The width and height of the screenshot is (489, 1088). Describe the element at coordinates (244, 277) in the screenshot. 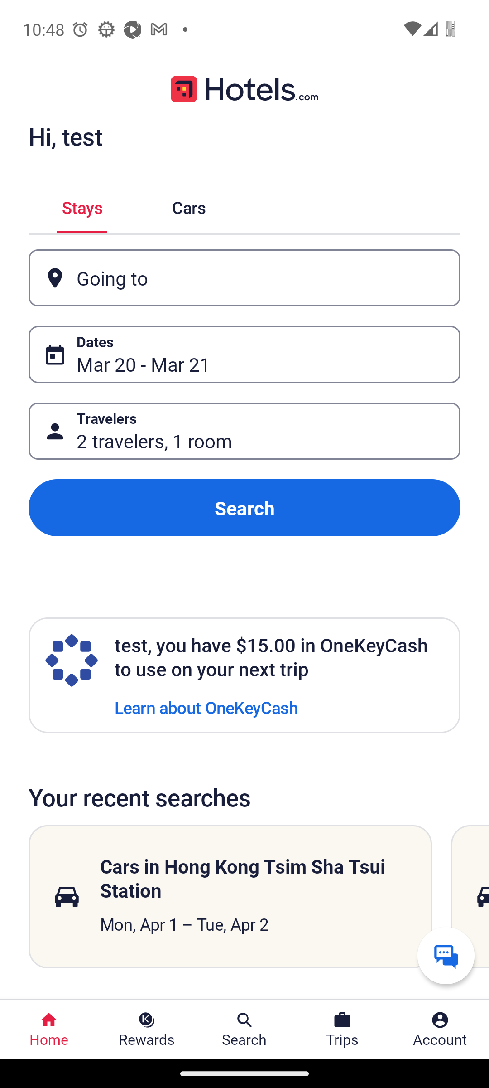

I see `Going to Button` at that location.